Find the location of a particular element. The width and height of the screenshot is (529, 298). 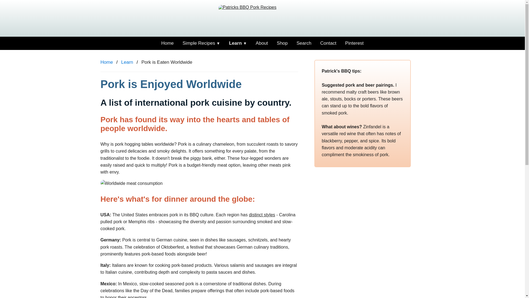

About is located at coordinates (262, 43).